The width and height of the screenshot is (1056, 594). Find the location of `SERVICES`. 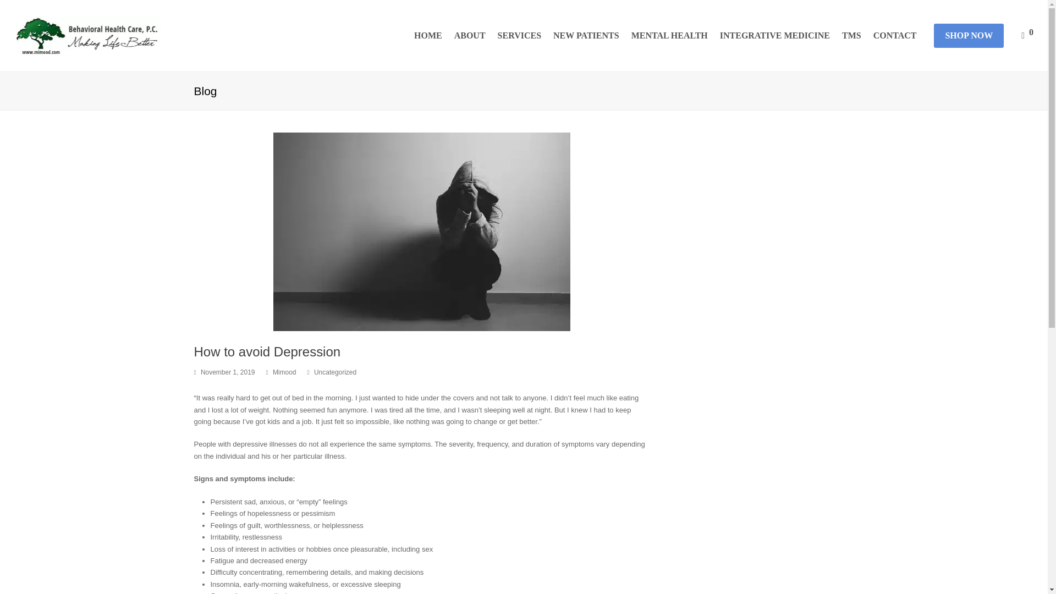

SERVICES is located at coordinates (519, 35).